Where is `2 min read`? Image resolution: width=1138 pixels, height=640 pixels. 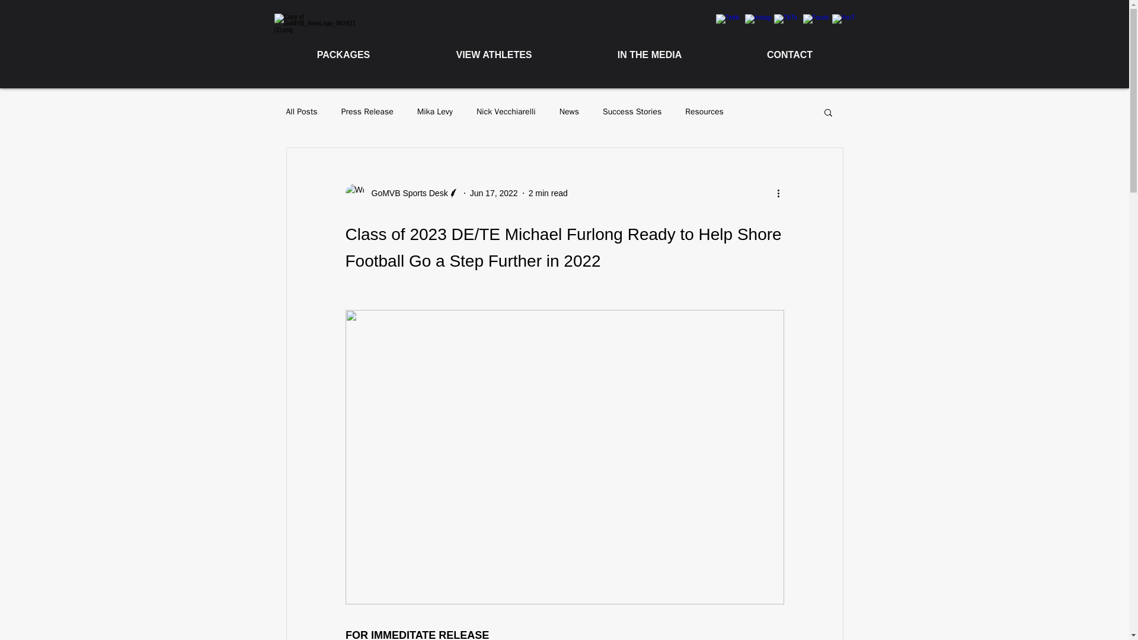
2 min read is located at coordinates (548, 193).